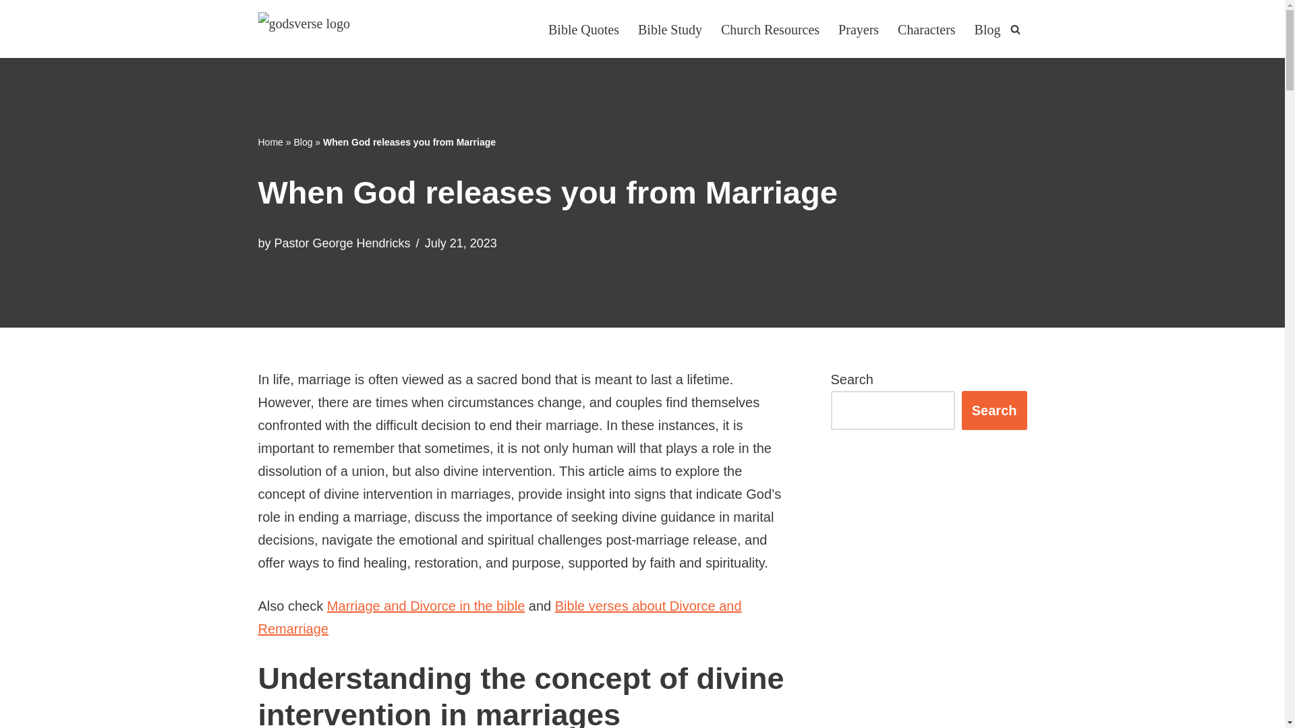 The width and height of the screenshot is (1295, 728). Describe the element at coordinates (343, 243) in the screenshot. I see `Pastor George Hendricks` at that location.